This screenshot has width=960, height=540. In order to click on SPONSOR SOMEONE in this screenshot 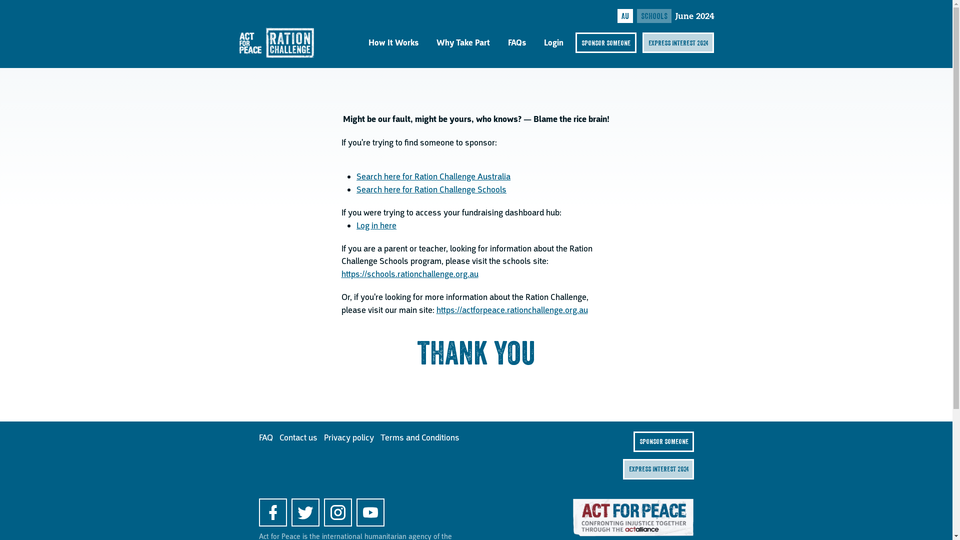, I will do `click(606, 43)`.